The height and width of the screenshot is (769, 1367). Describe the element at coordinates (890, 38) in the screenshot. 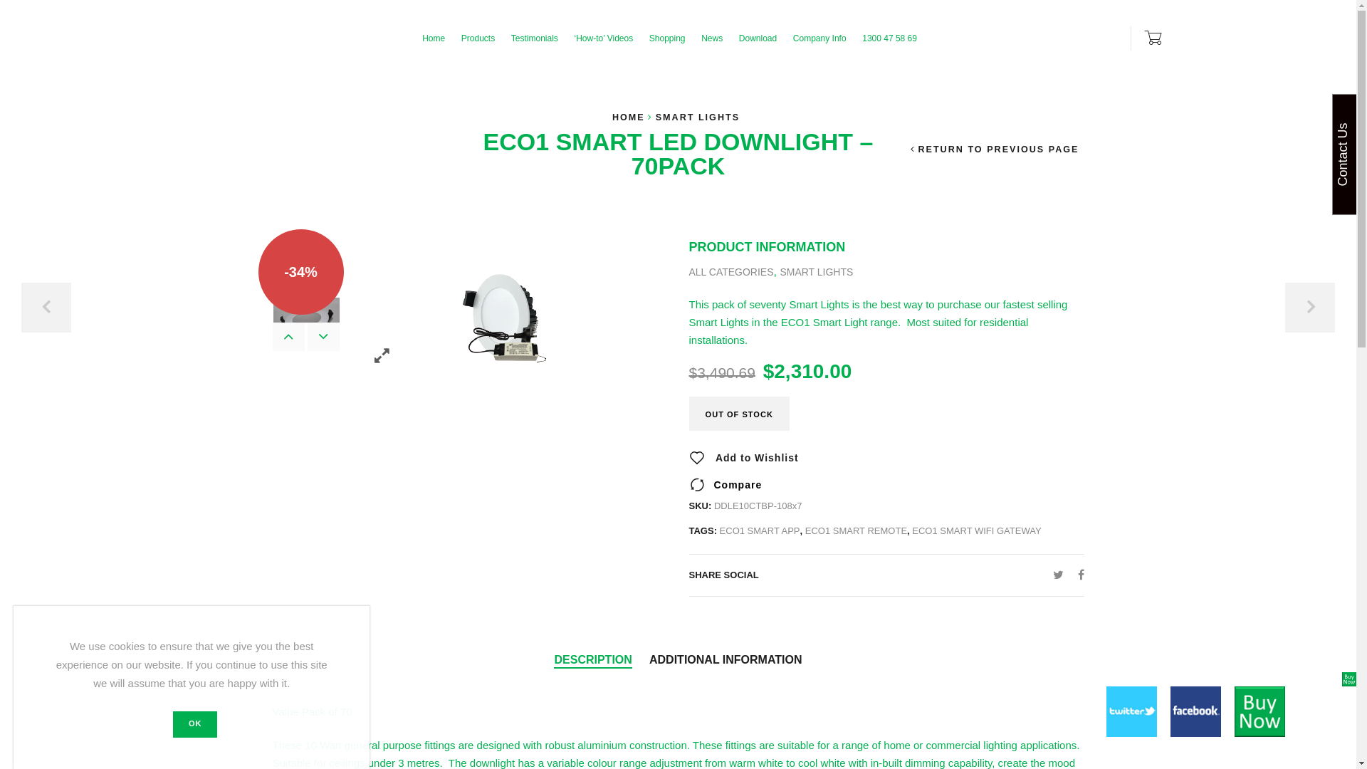

I see `1300 47 58 69` at that location.